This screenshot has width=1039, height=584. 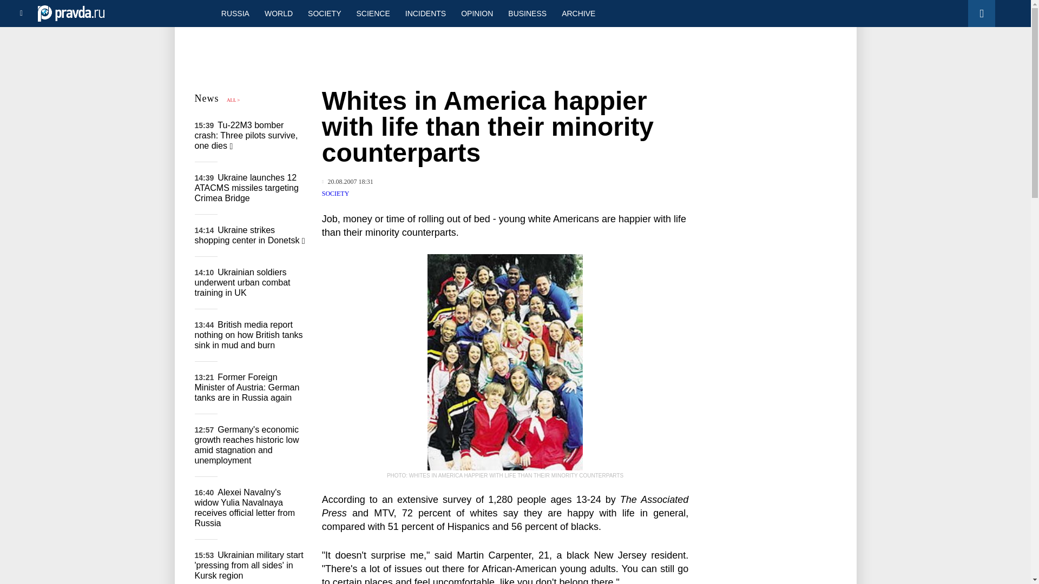 What do you see at coordinates (278, 13) in the screenshot?
I see `WORLD` at bounding box center [278, 13].